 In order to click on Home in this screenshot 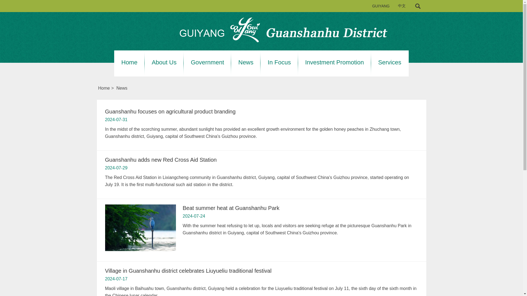, I will do `click(129, 62)`.